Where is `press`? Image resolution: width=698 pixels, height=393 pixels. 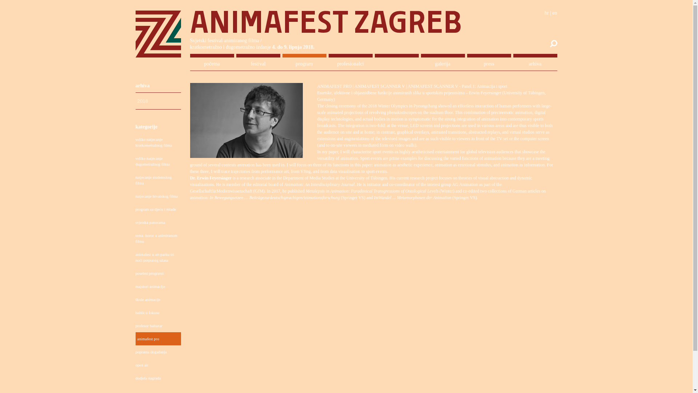
press is located at coordinates (489, 64).